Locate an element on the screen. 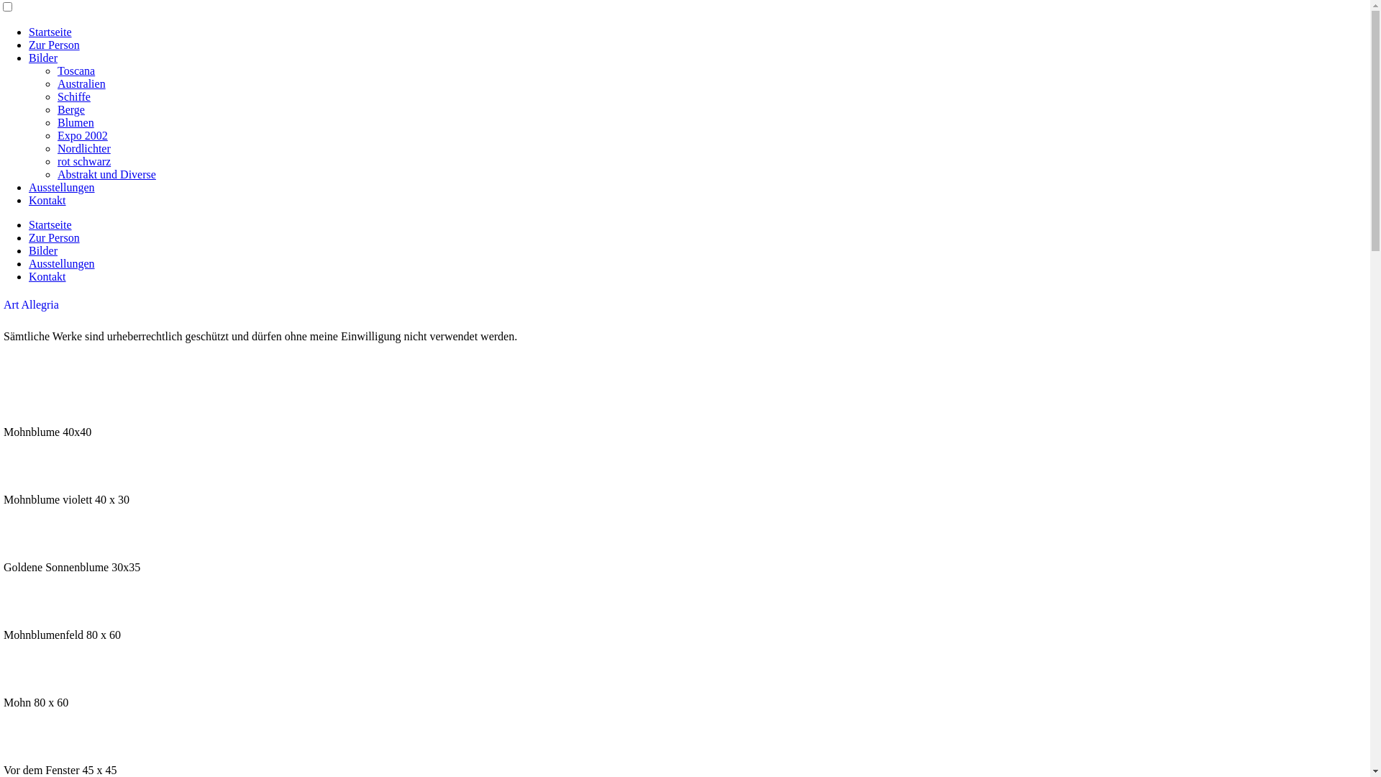 Image resolution: width=1381 pixels, height=777 pixels. Berge is located at coordinates (71, 109).